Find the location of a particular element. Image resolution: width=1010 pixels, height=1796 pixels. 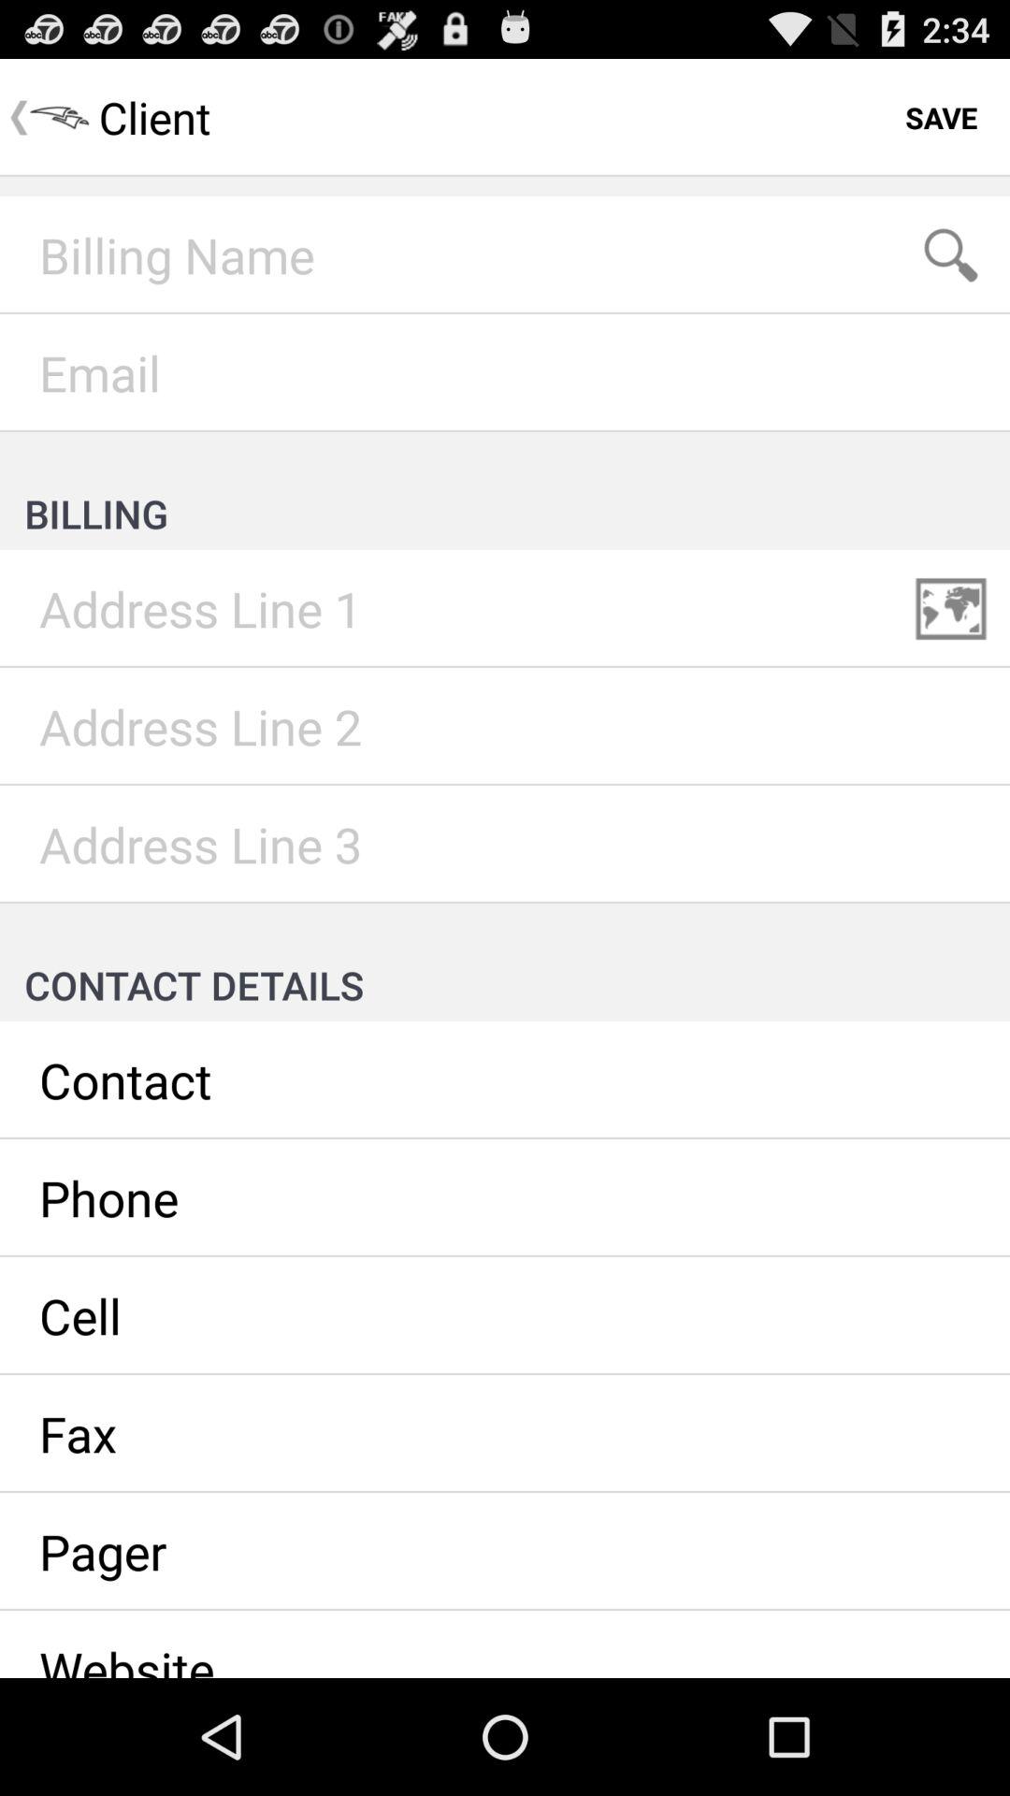

world button is located at coordinates (951, 609).